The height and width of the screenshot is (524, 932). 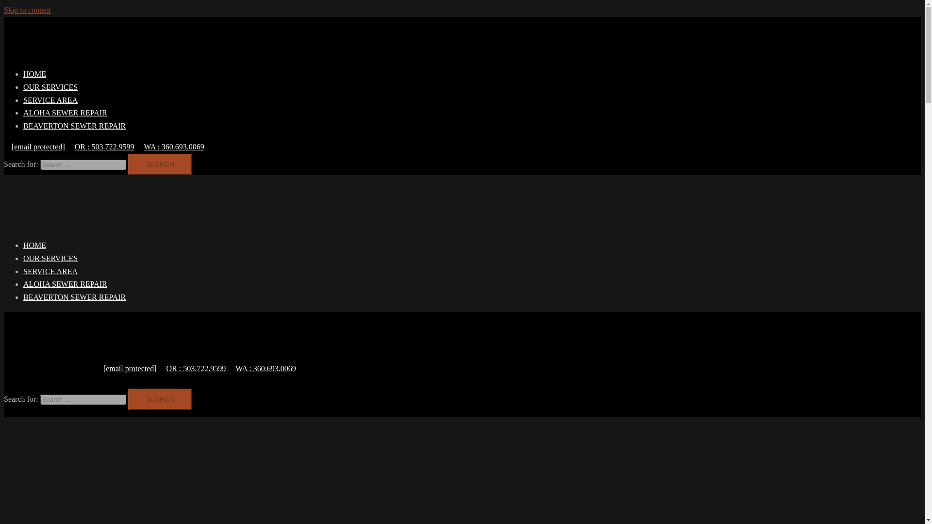 What do you see at coordinates (75, 297) in the screenshot?
I see `BEAVERTON SEWER REPAIR` at bounding box center [75, 297].